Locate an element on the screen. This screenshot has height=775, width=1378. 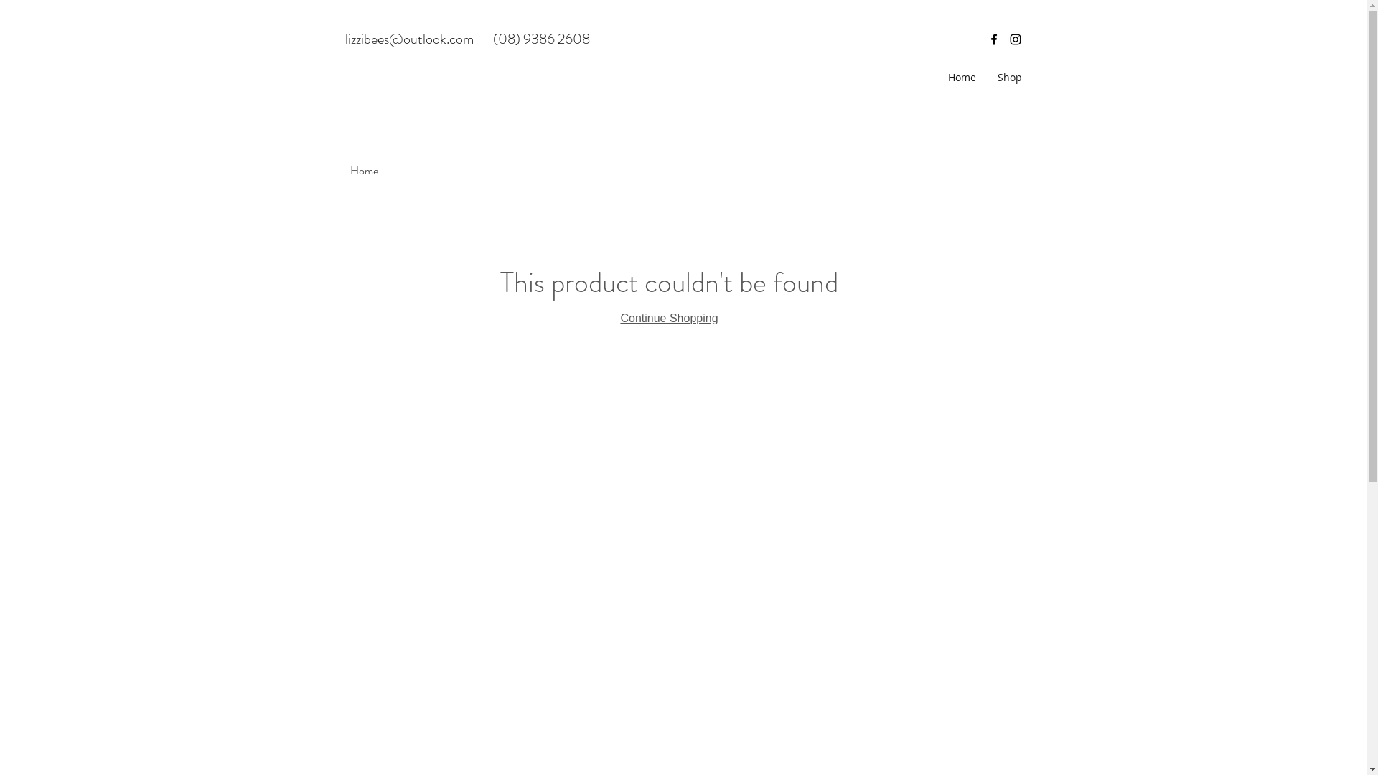
lizzibees@outlook.com is located at coordinates (409, 39).